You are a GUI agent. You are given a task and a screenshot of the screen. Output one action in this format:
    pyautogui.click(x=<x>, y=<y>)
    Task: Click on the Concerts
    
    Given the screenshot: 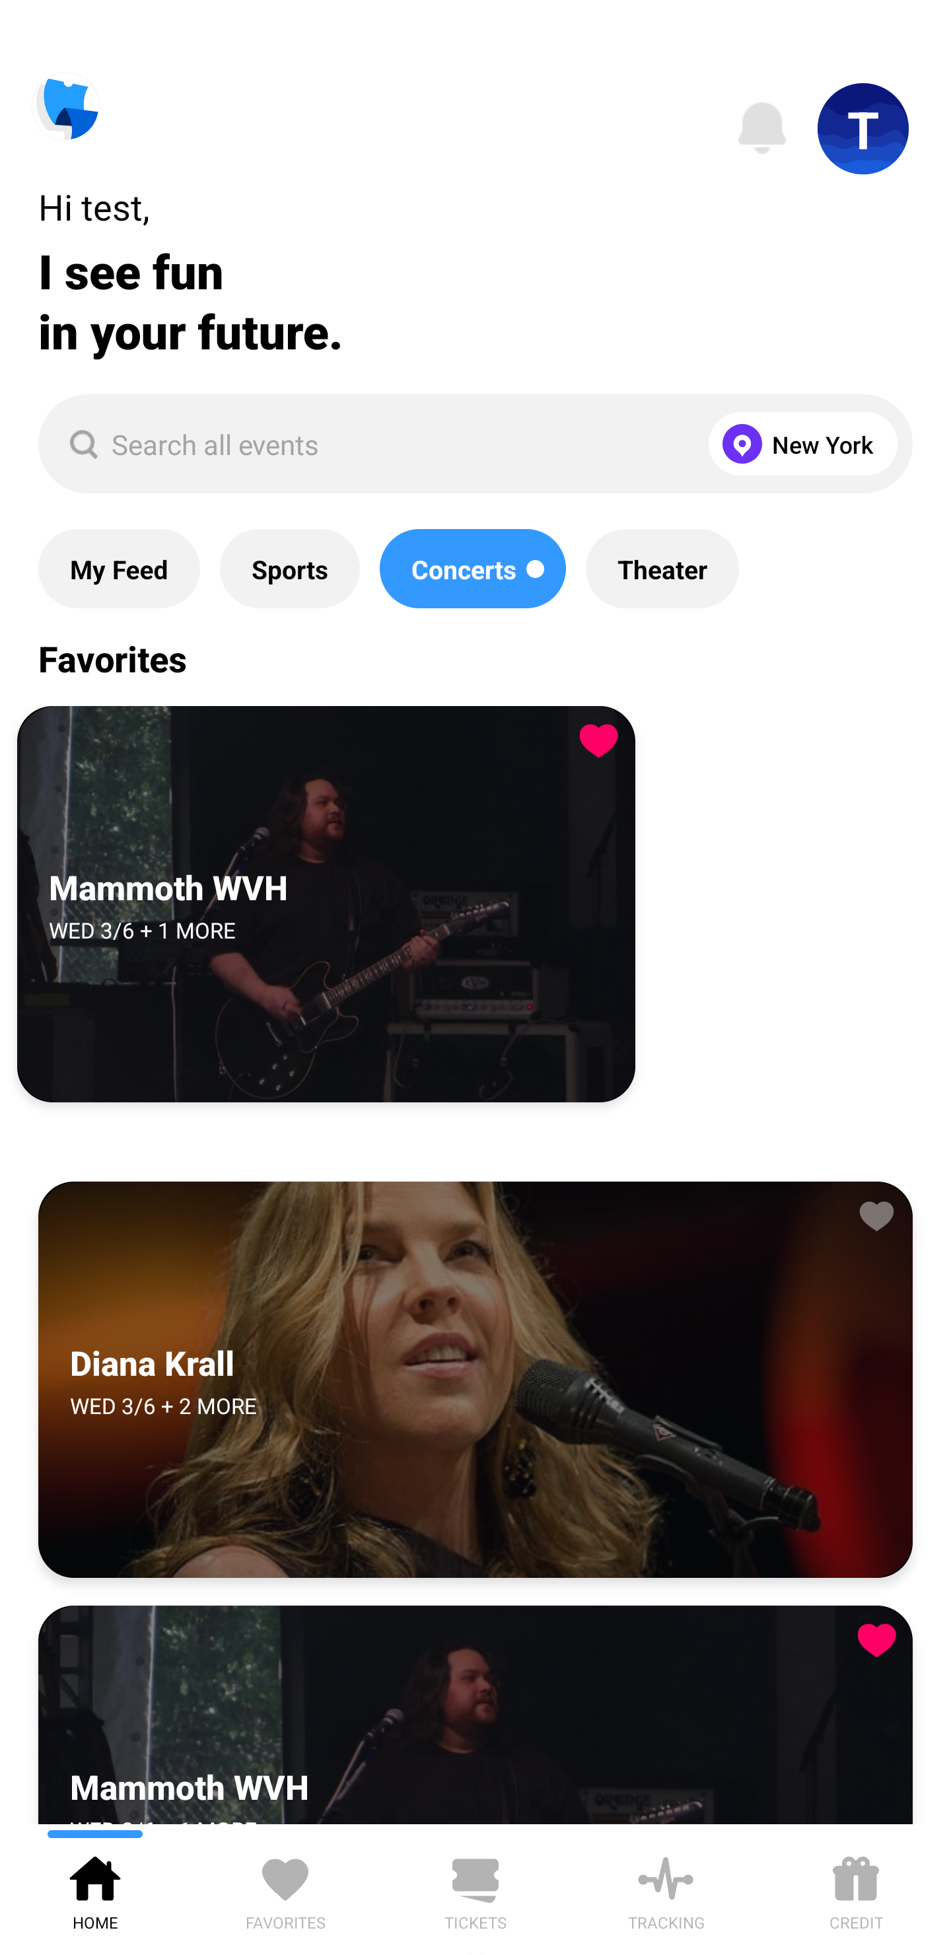 What is the action you would take?
    pyautogui.click(x=472, y=569)
    